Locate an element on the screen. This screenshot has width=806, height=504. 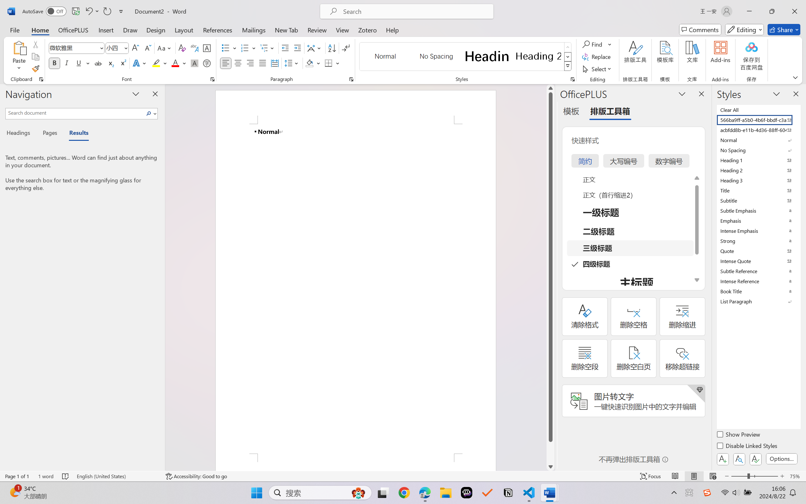
Class: NetUIButton is located at coordinates (756, 459).